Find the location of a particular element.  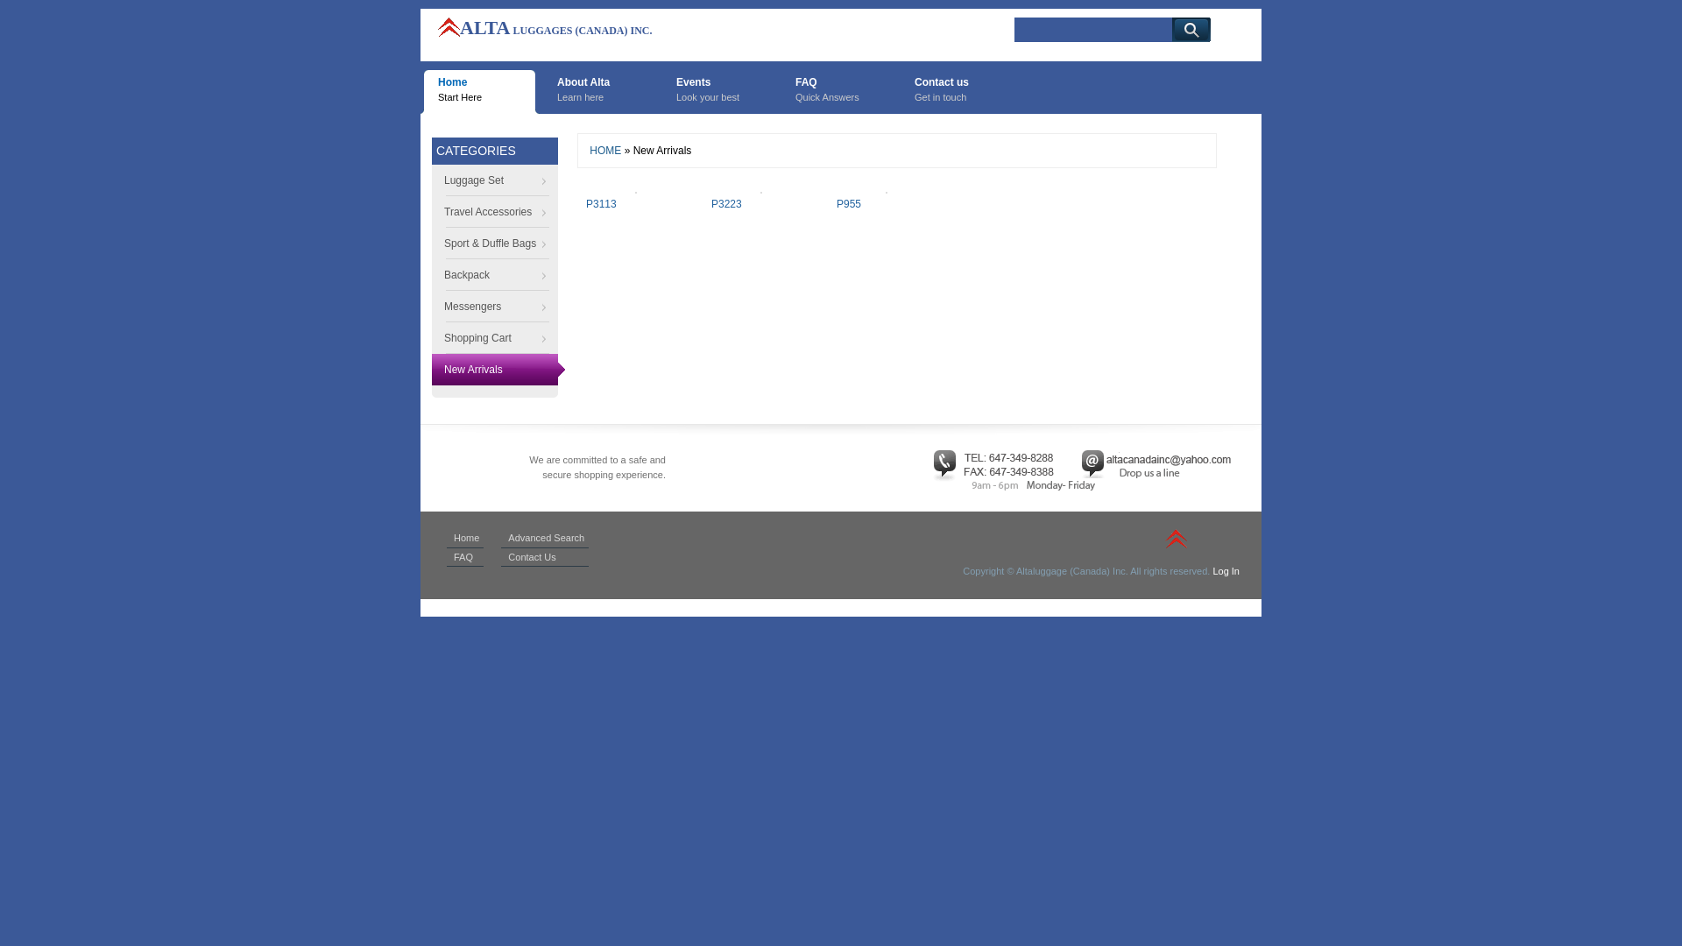

FAQ
Quick Answers is located at coordinates (837, 92).